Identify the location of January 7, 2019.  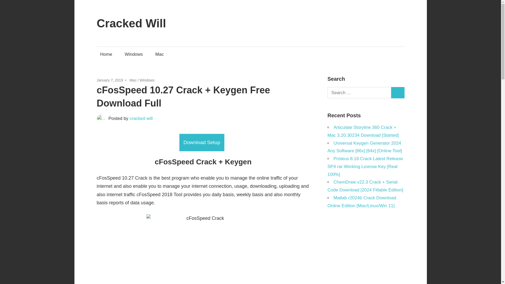
(110, 80).